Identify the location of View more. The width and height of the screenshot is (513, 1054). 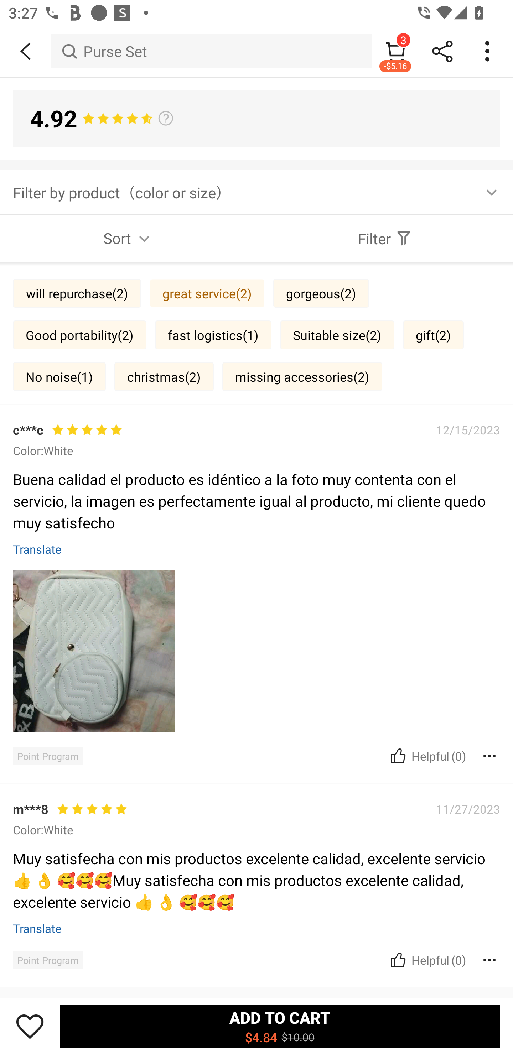
(256, 445).